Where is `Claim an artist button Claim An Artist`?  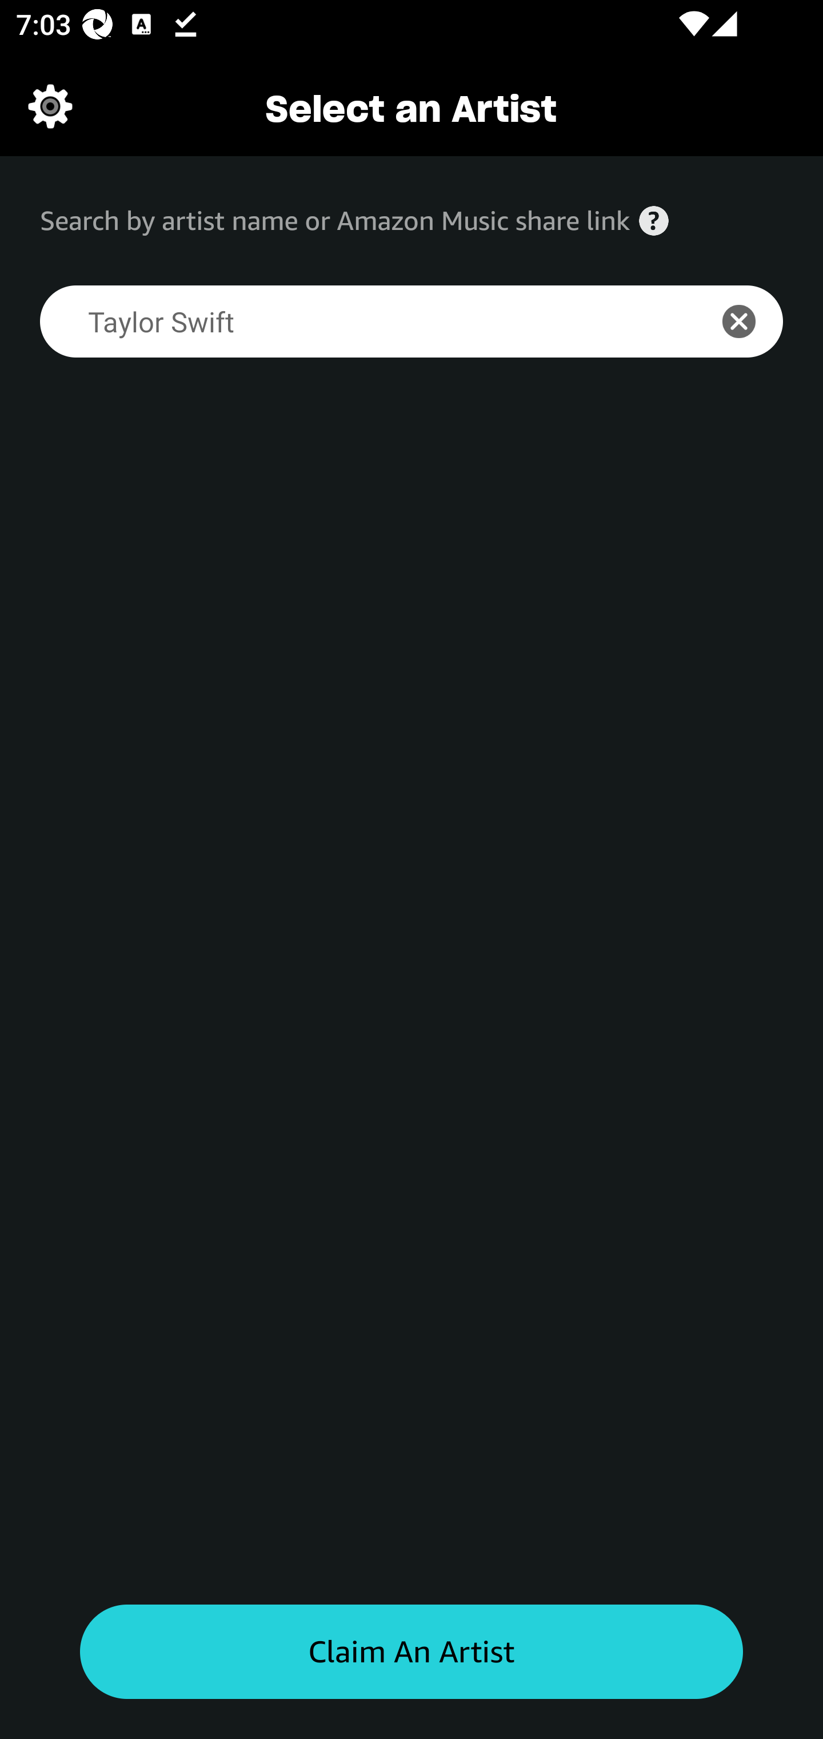
Claim an artist button Claim An Artist is located at coordinates (411, 1652).